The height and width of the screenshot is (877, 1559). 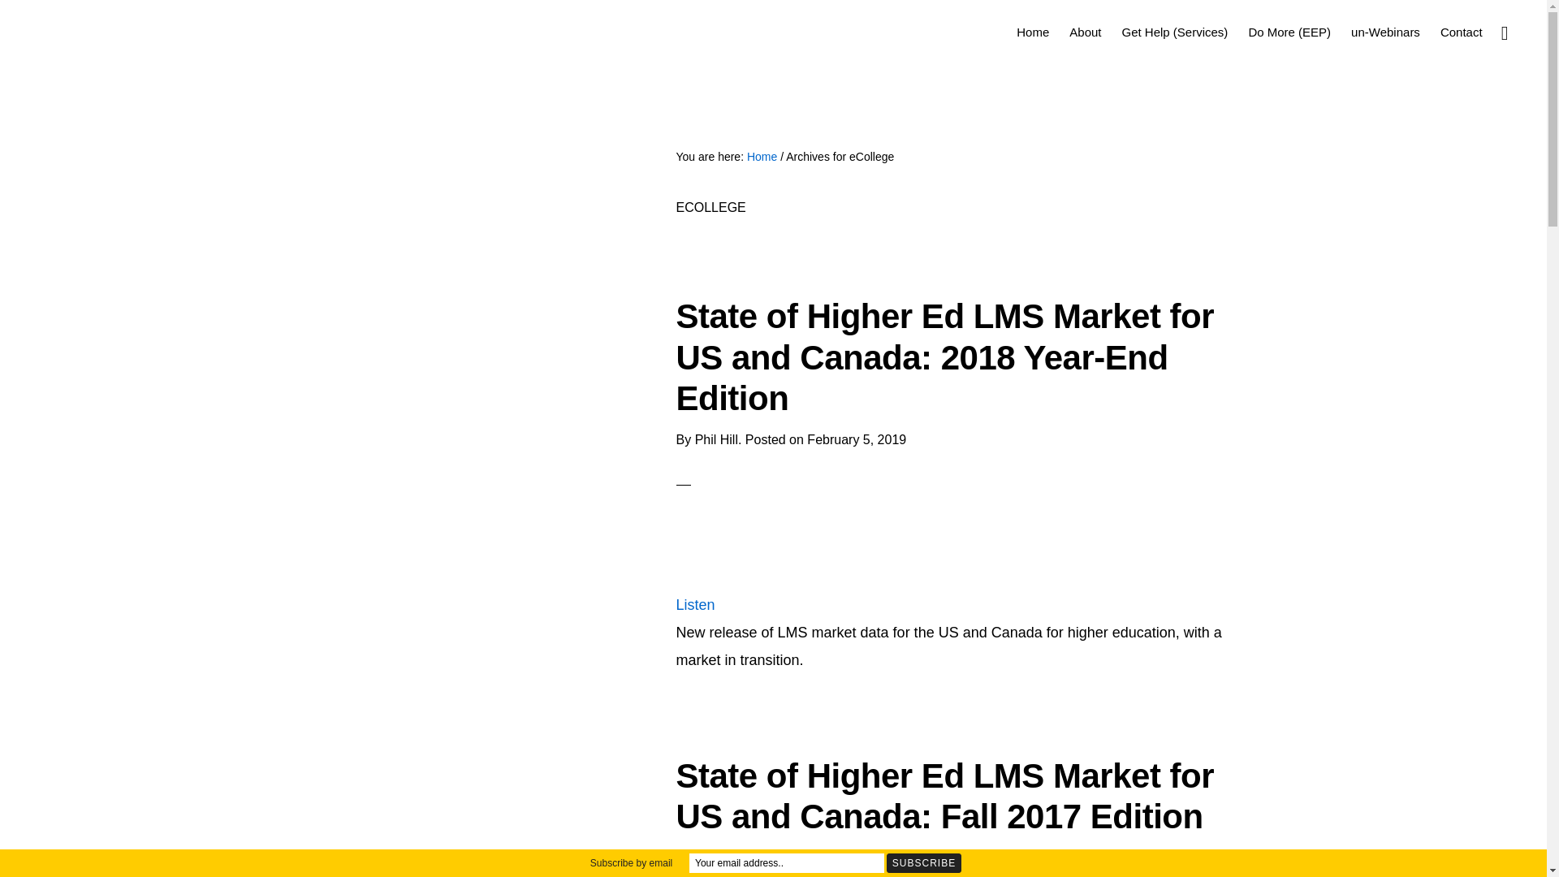 I want to click on Home, so click(x=1033, y=31).